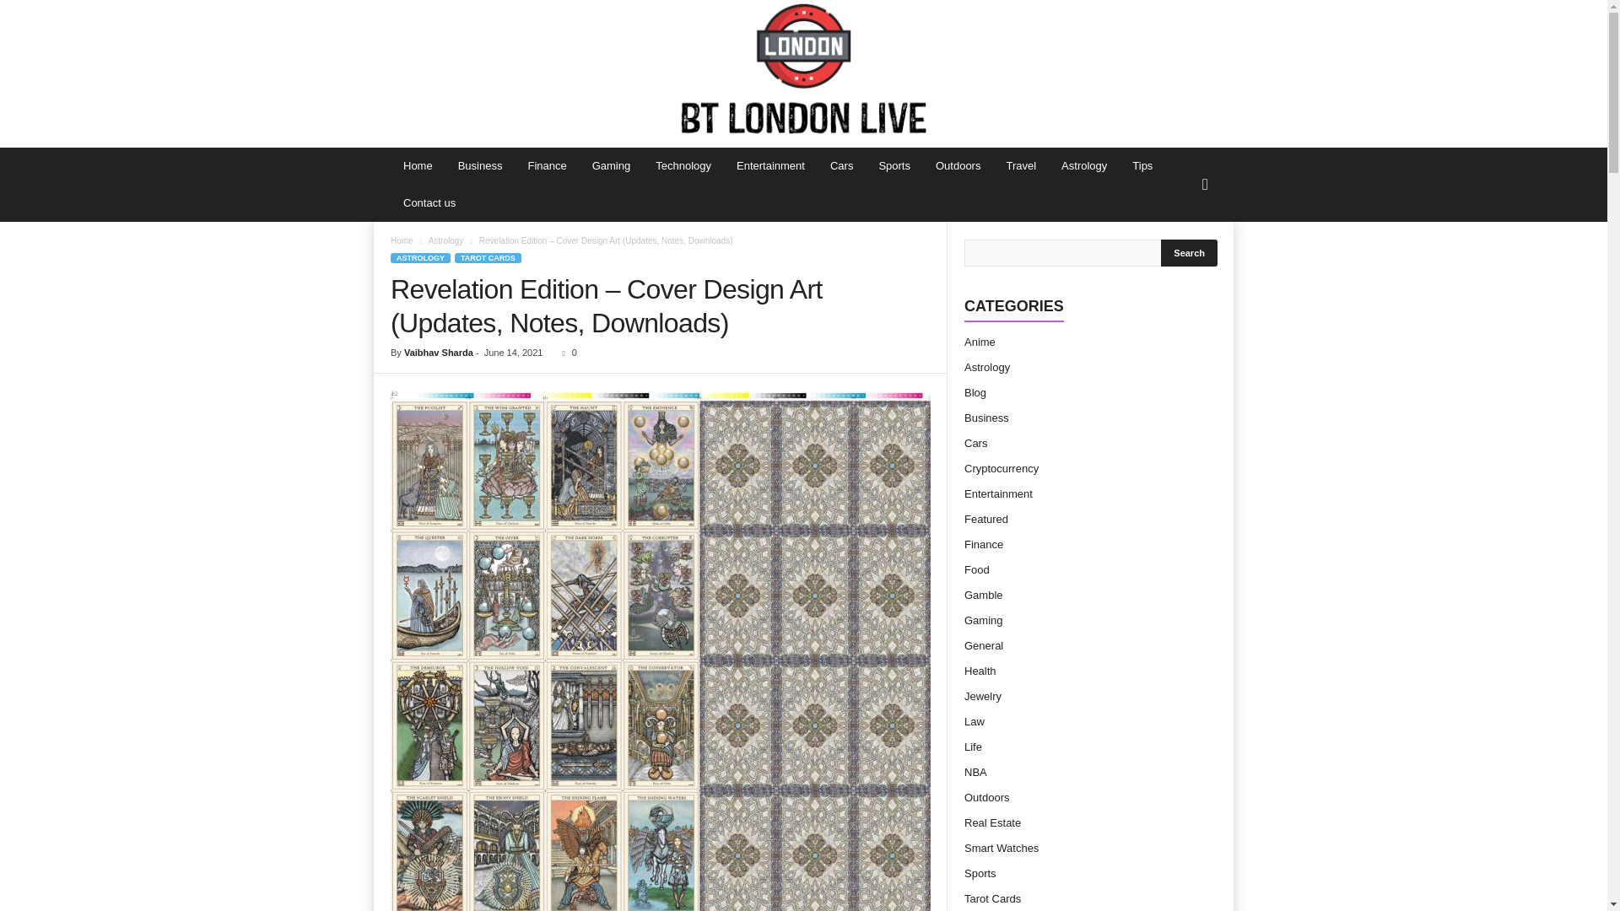 Image resolution: width=1620 pixels, height=911 pixels. Describe the element at coordinates (683, 165) in the screenshot. I see `Technology` at that location.